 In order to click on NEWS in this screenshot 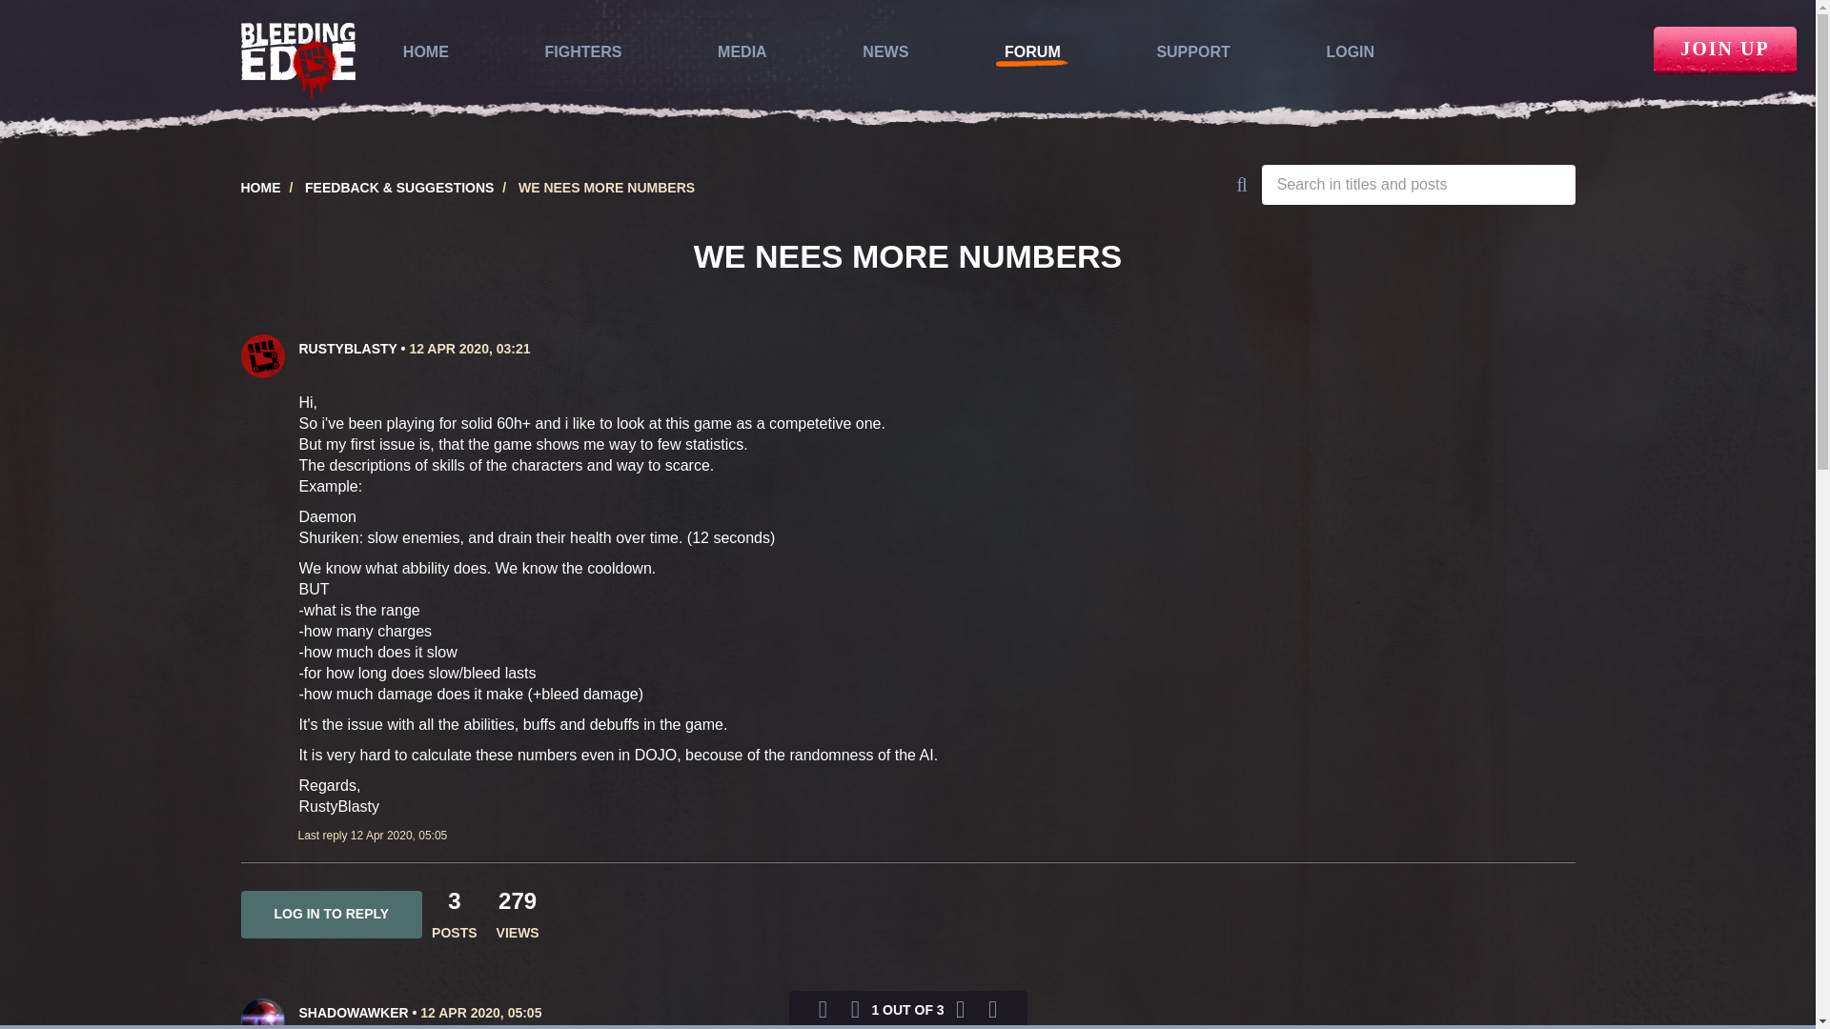, I will do `click(884, 51)`.